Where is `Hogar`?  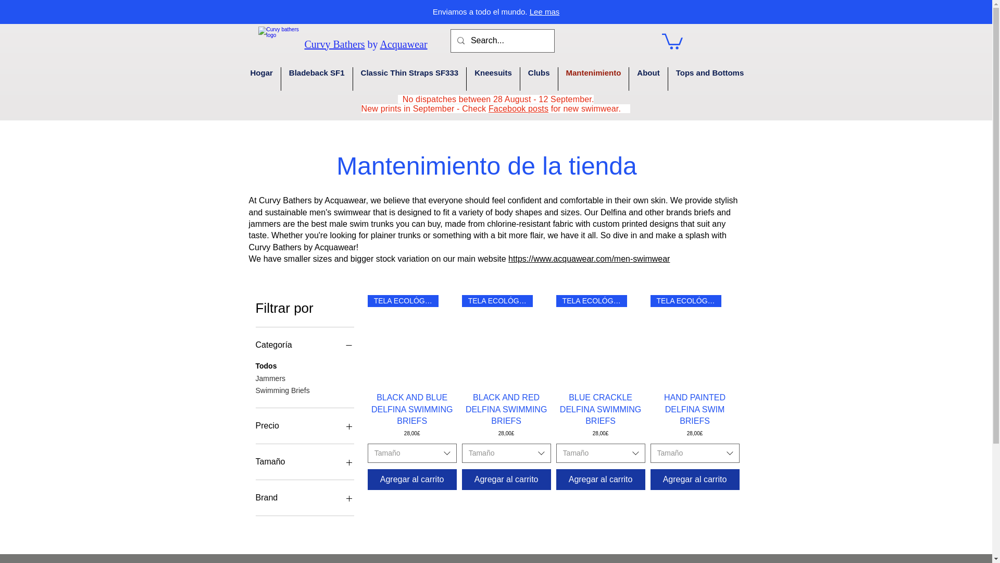
Hogar is located at coordinates (261, 78).